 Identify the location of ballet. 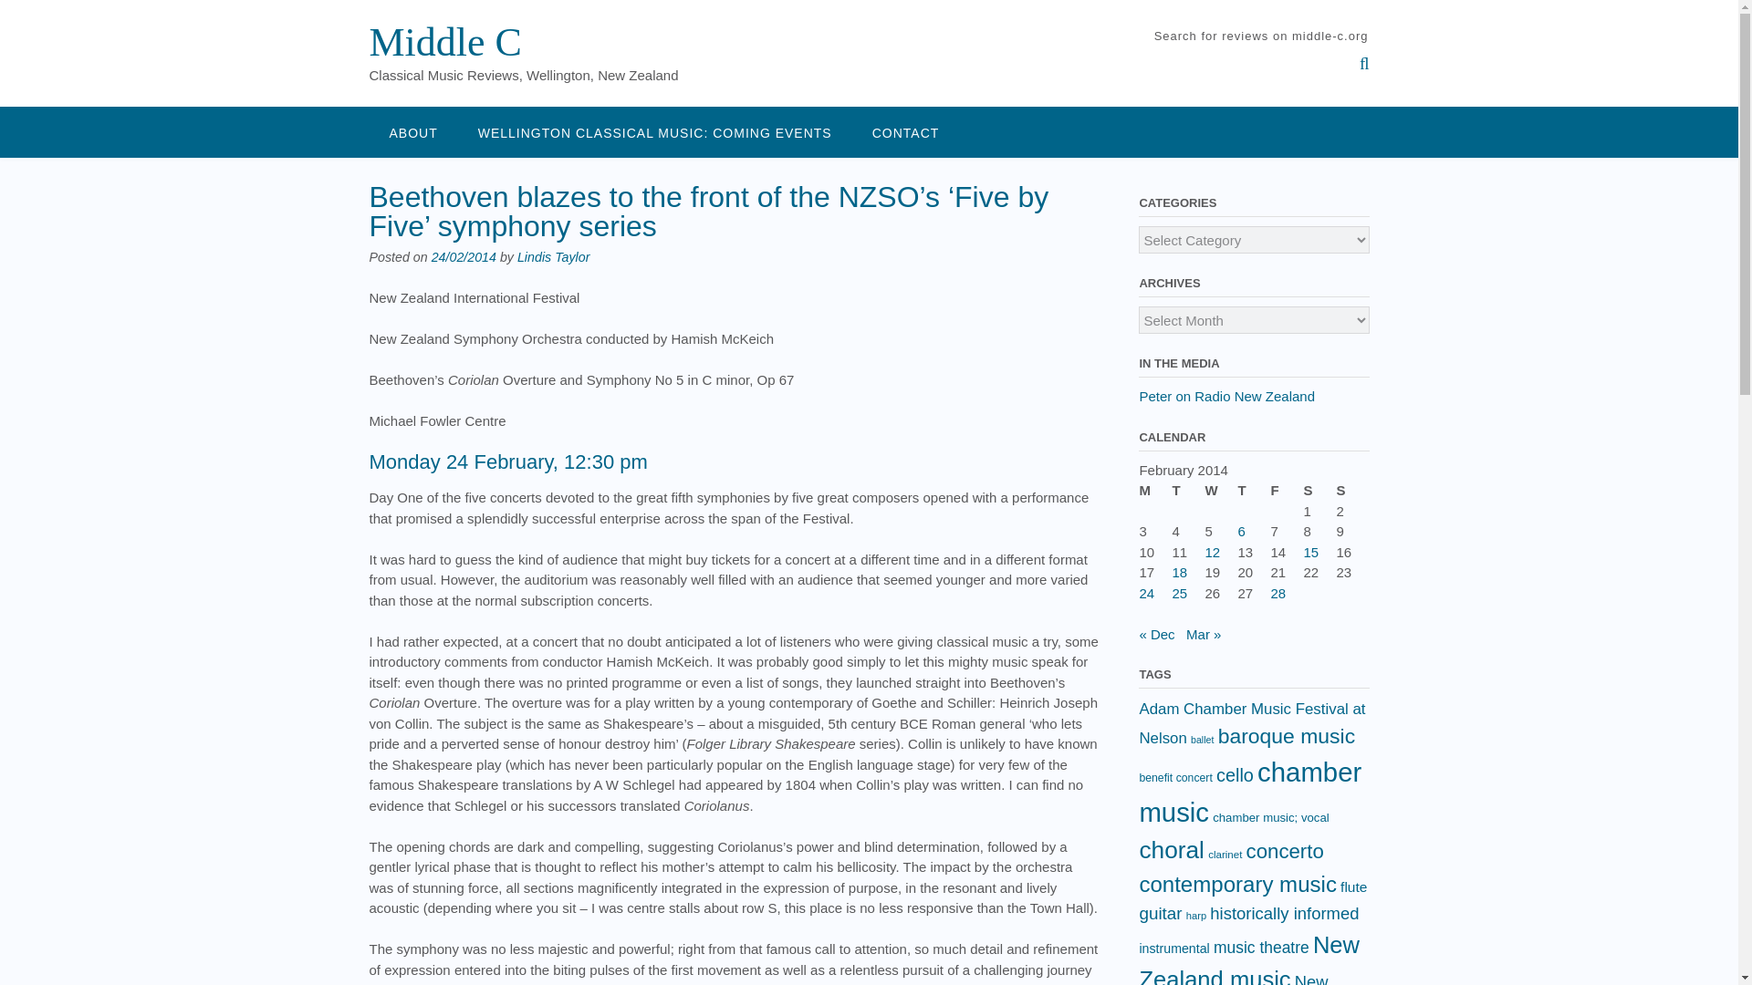
(1203, 739).